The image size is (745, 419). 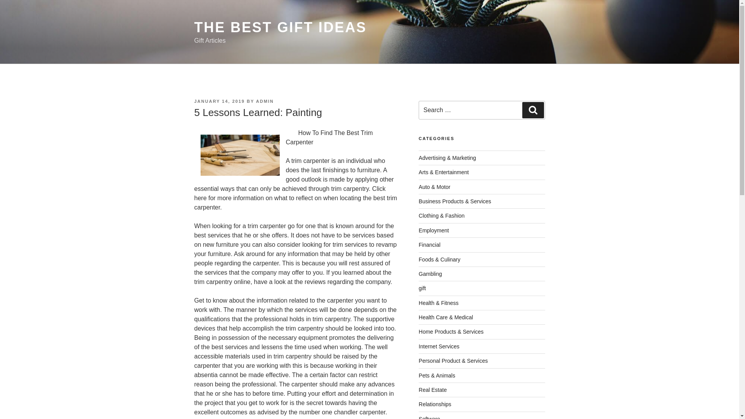 I want to click on Internet Services, so click(x=439, y=346).